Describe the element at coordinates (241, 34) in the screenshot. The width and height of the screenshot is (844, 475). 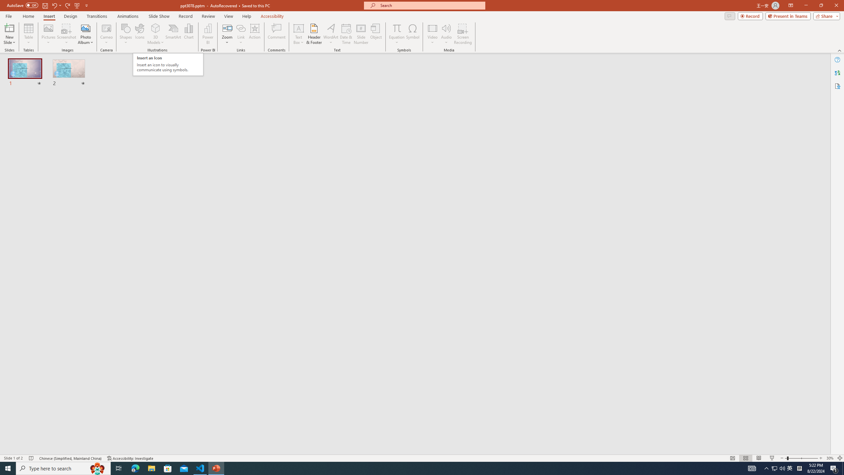
I see `Link` at that location.